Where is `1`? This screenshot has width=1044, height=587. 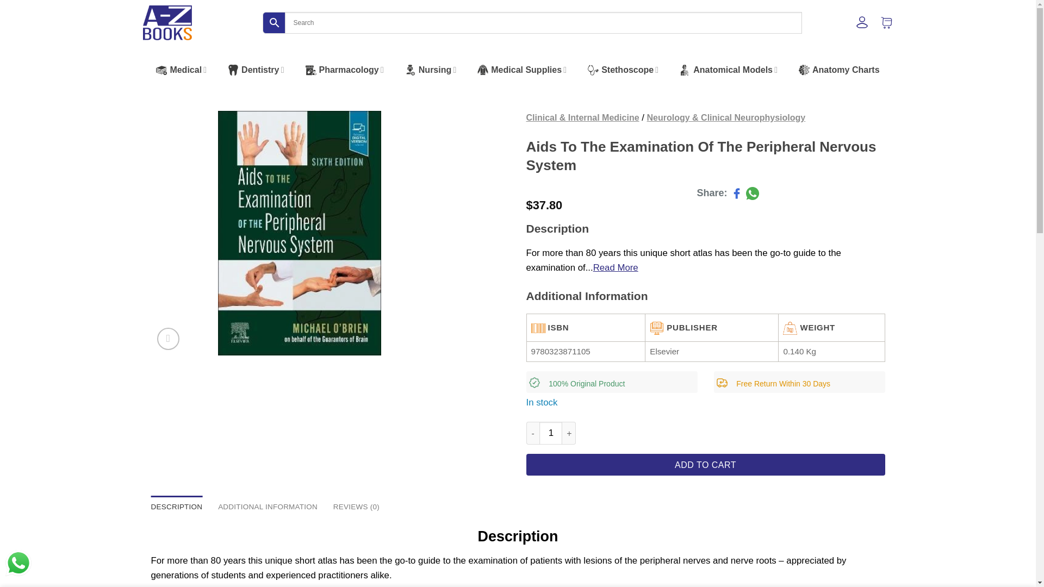
1 is located at coordinates (551, 433).